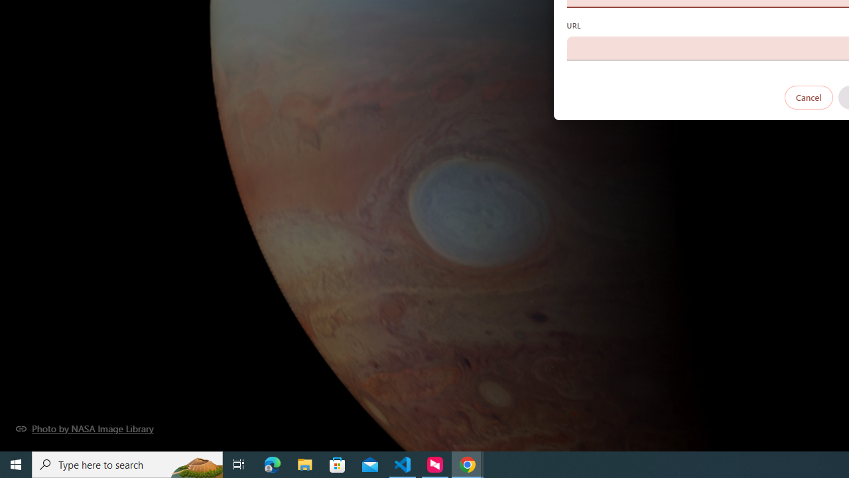 Image resolution: width=849 pixels, height=478 pixels. Describe the element at coordinates (808, 97) in the screenshot. I see `Cancel` at that location.